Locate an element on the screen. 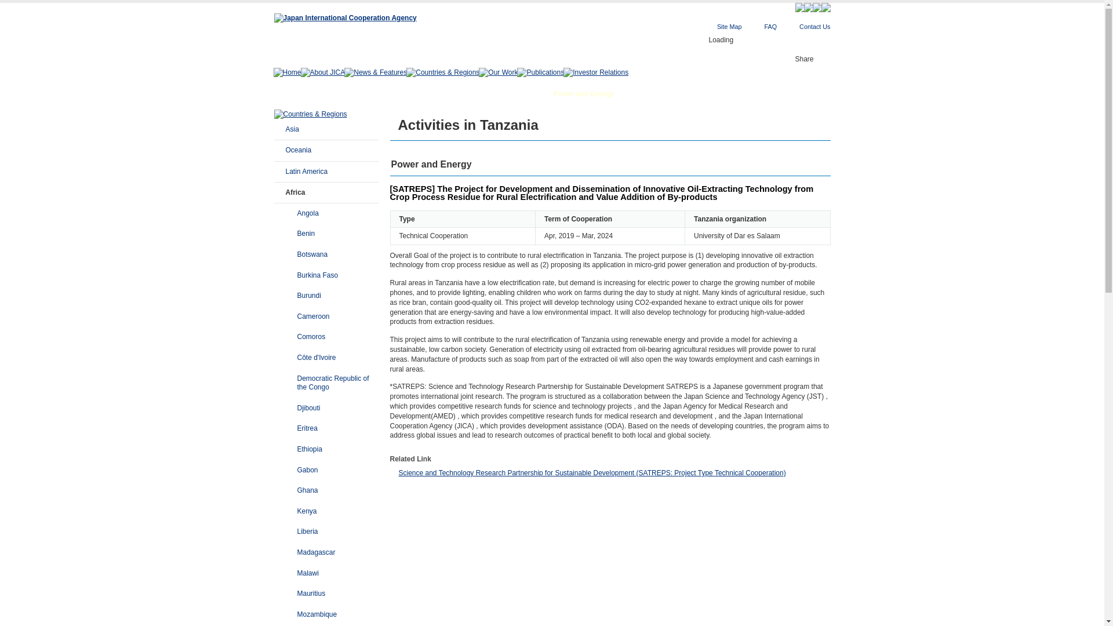 The height and width of the screenshot is (626, 1113). Contact Us is located at coordinates (814, 26).